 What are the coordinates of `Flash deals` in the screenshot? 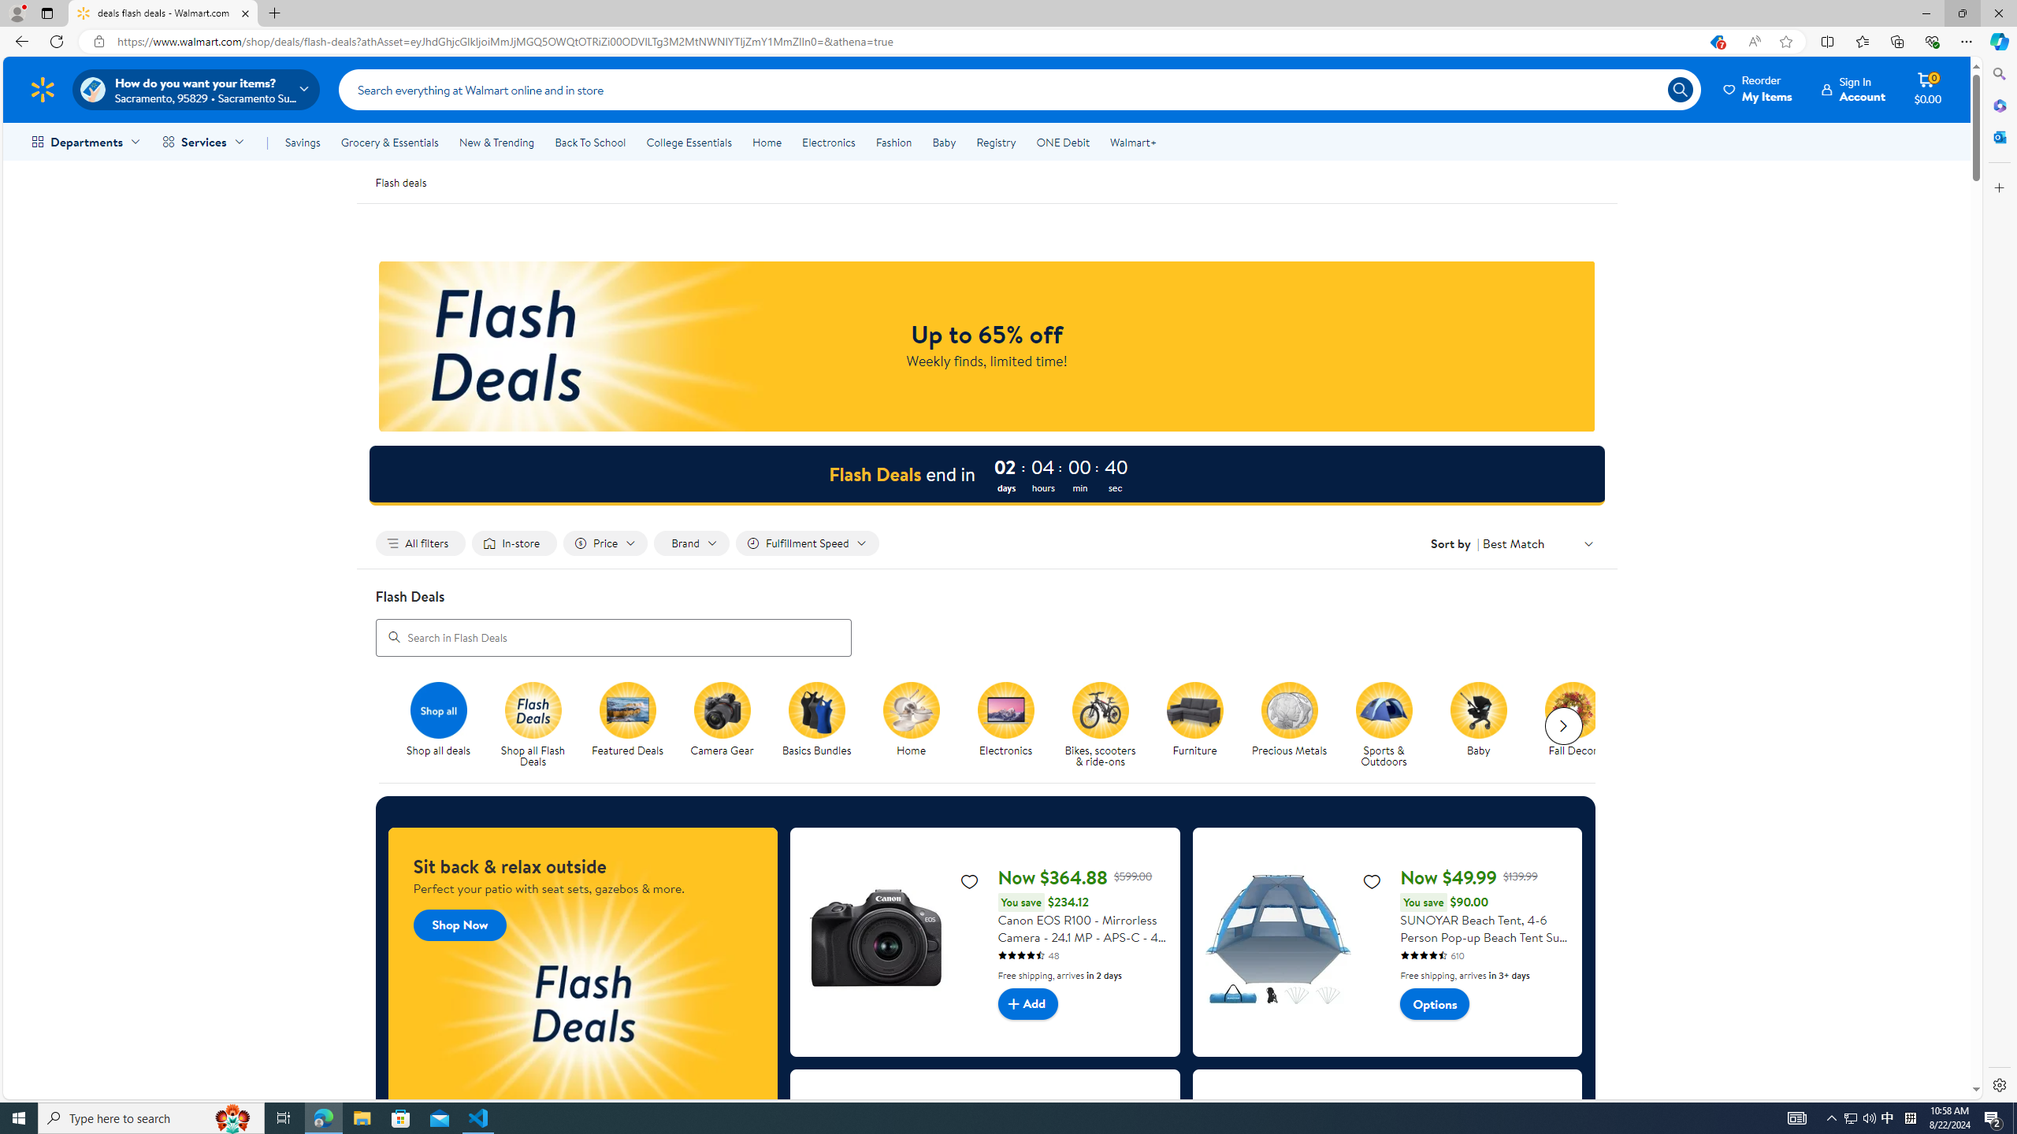 It's located at (401, 181).